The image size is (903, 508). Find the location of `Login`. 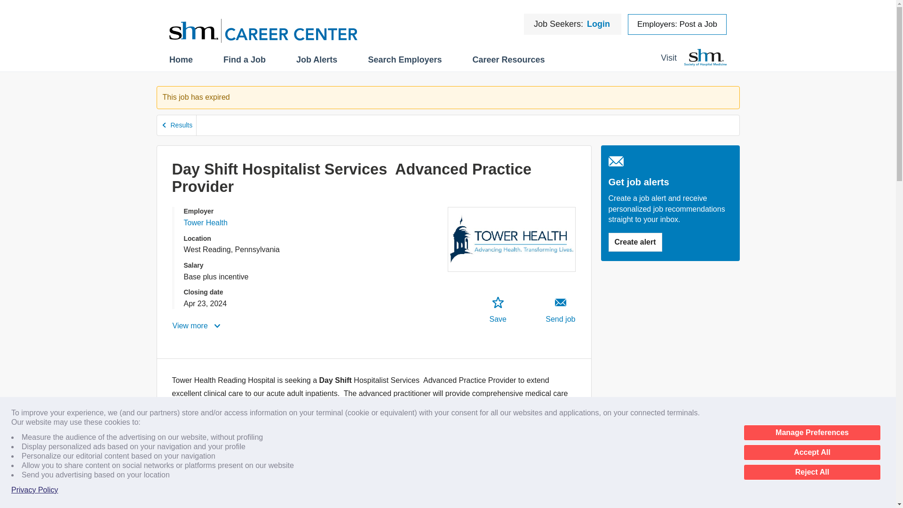

Login is located at coordinates (598, 24).